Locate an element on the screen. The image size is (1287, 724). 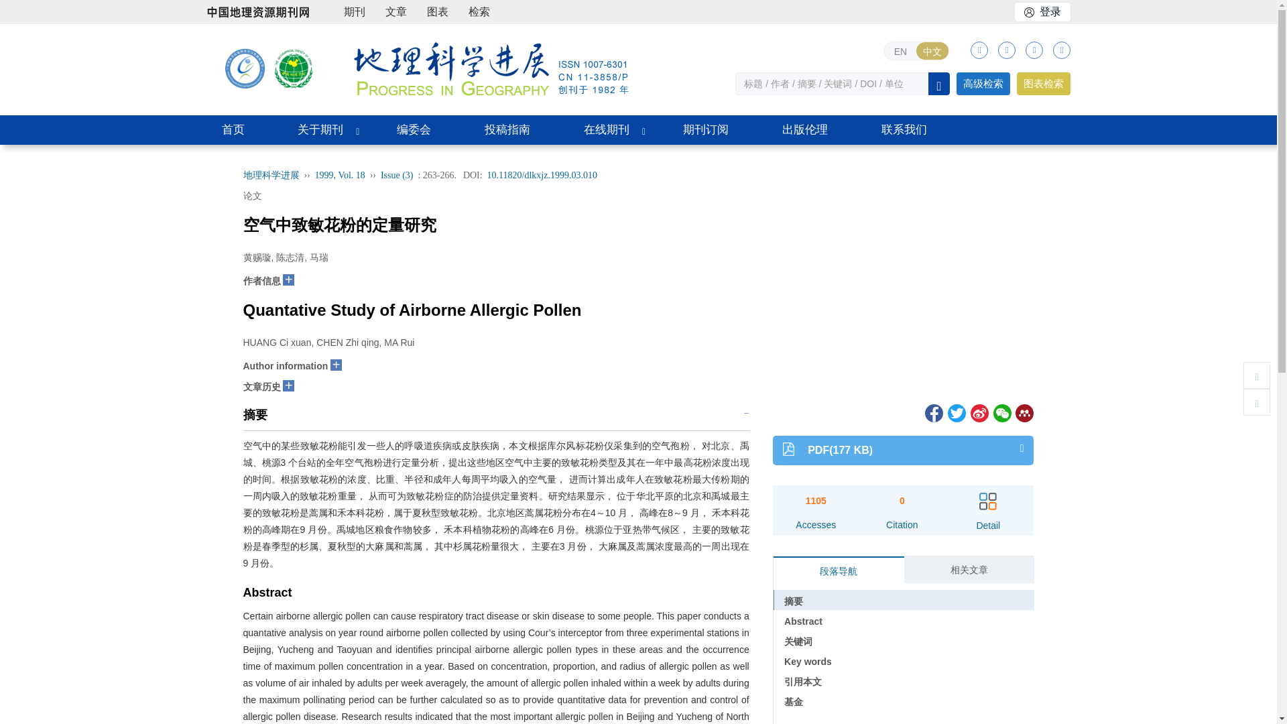
Share on Facebook is located at coordinates (933, 412).